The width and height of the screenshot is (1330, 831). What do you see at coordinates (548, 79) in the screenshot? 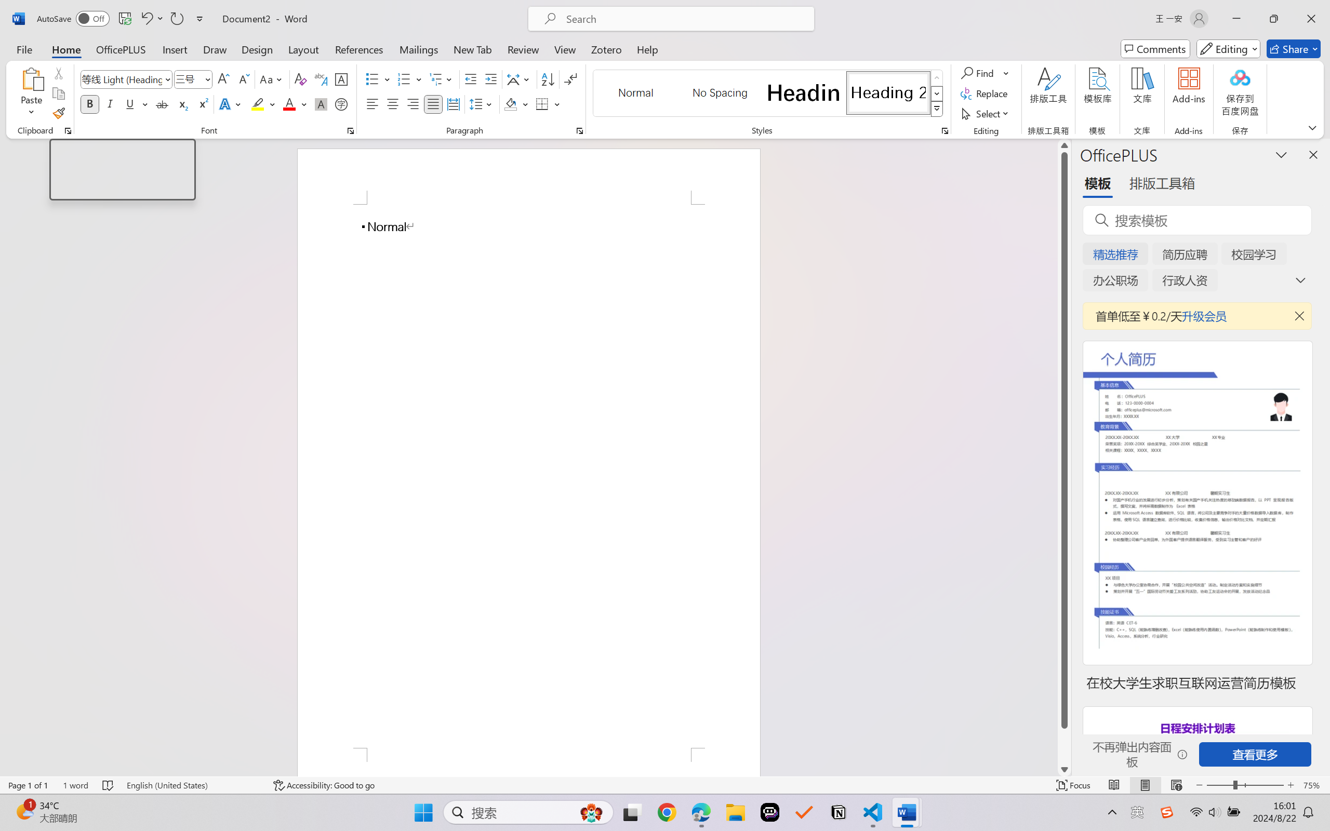
I see `Sort...` at bounding box center [548, 79].